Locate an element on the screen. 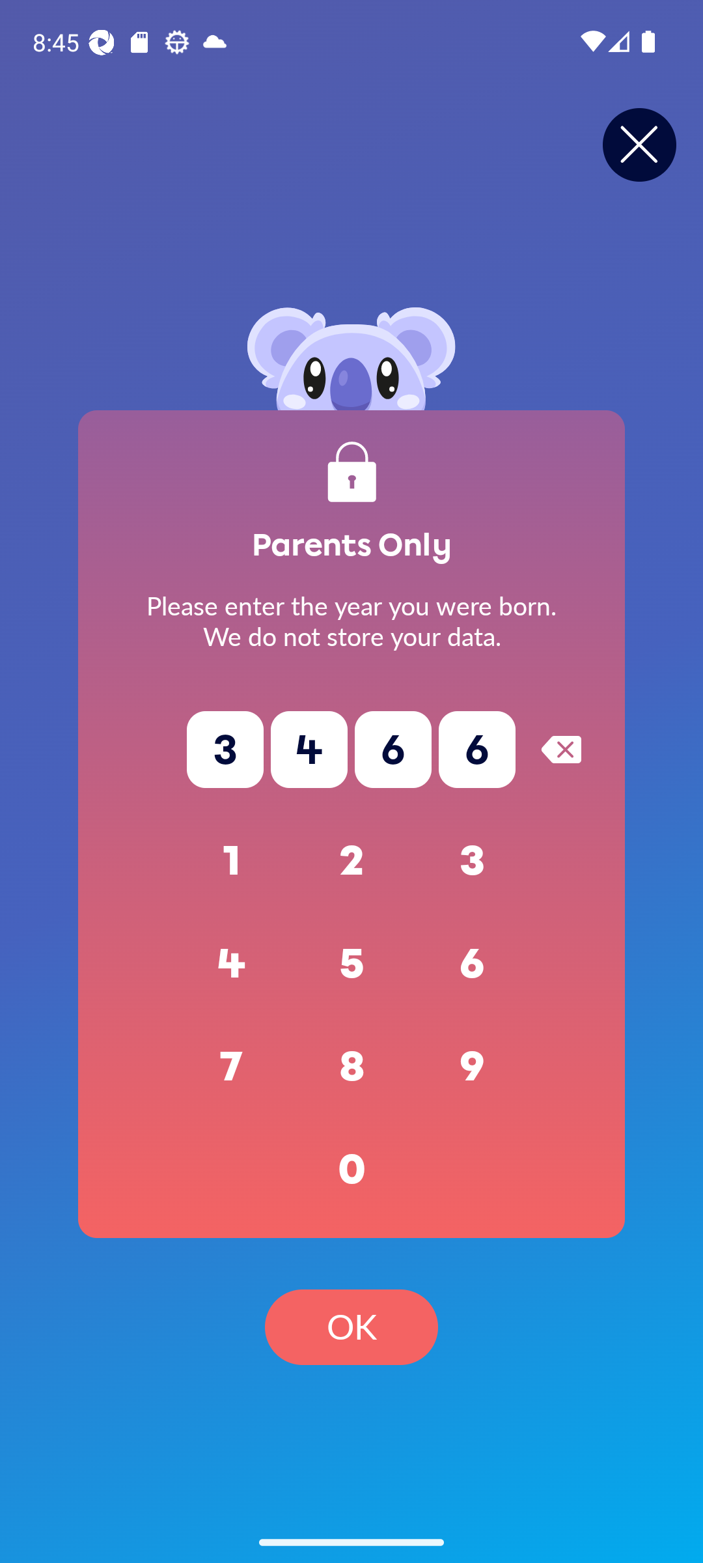 The height and width of the screenshot is (1563, 703). OK is located at coordinates (351, 1327).